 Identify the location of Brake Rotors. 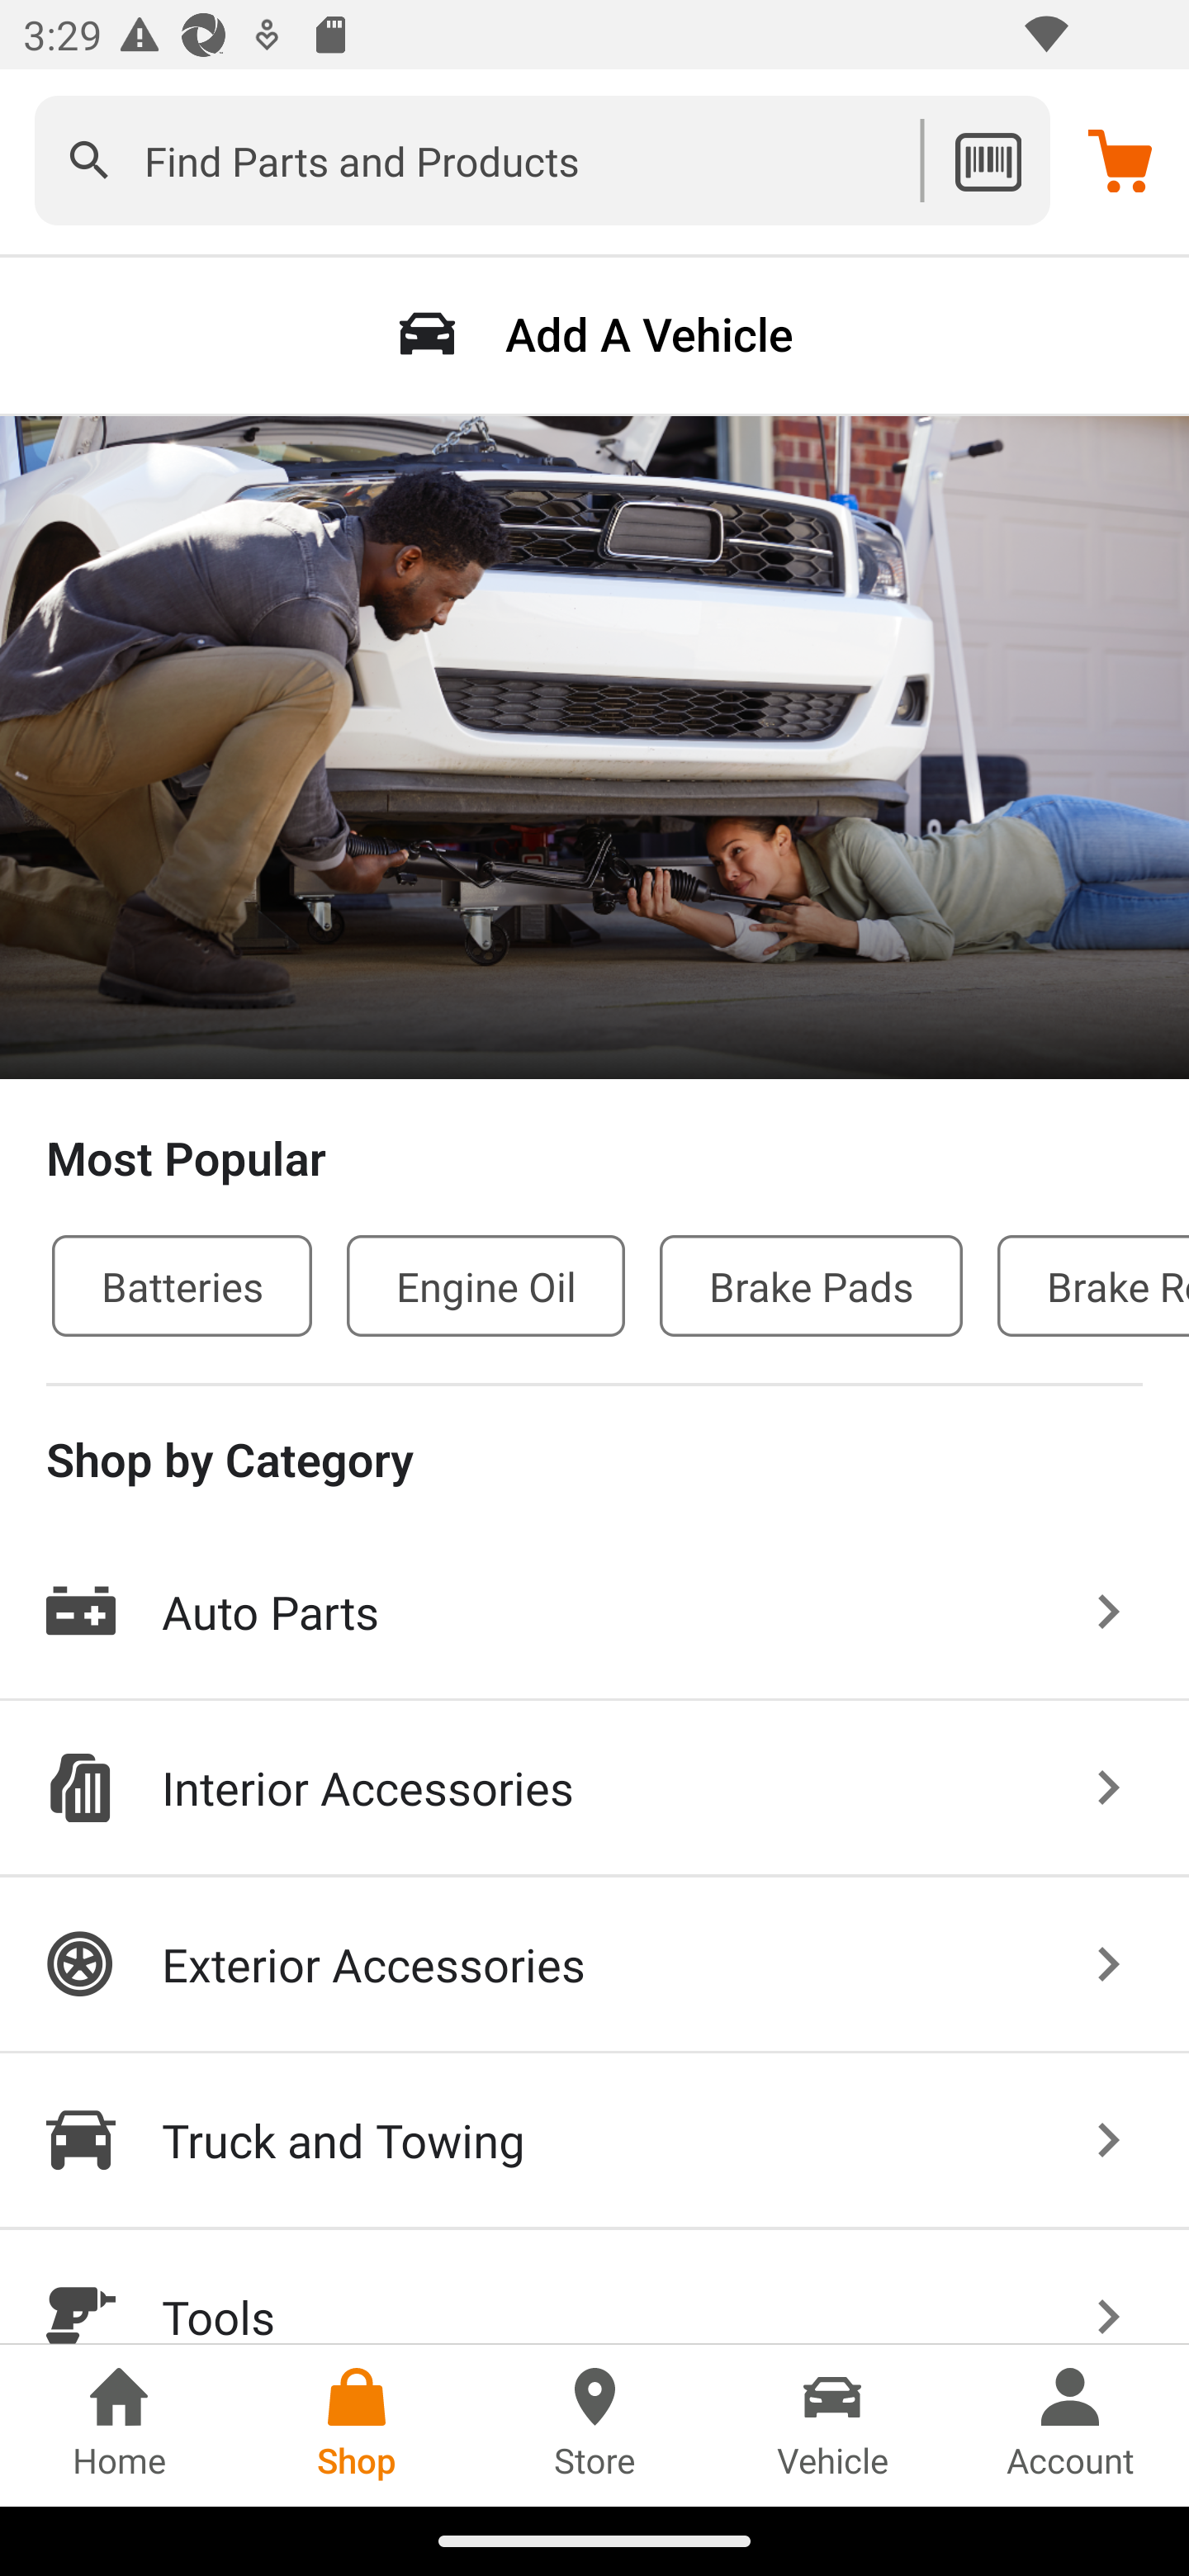
(1093, 1285).